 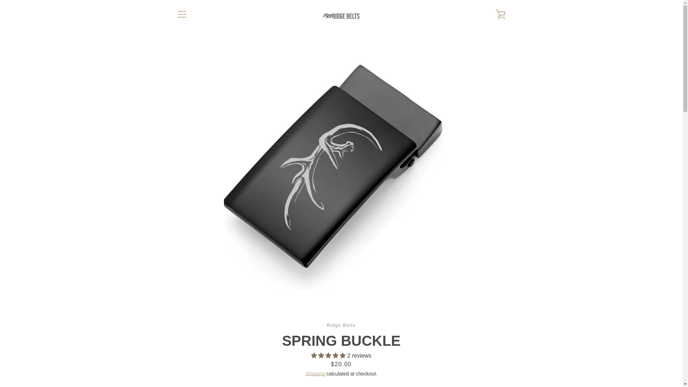 I want to click on VIEW CART, so click(x=501, y=14).